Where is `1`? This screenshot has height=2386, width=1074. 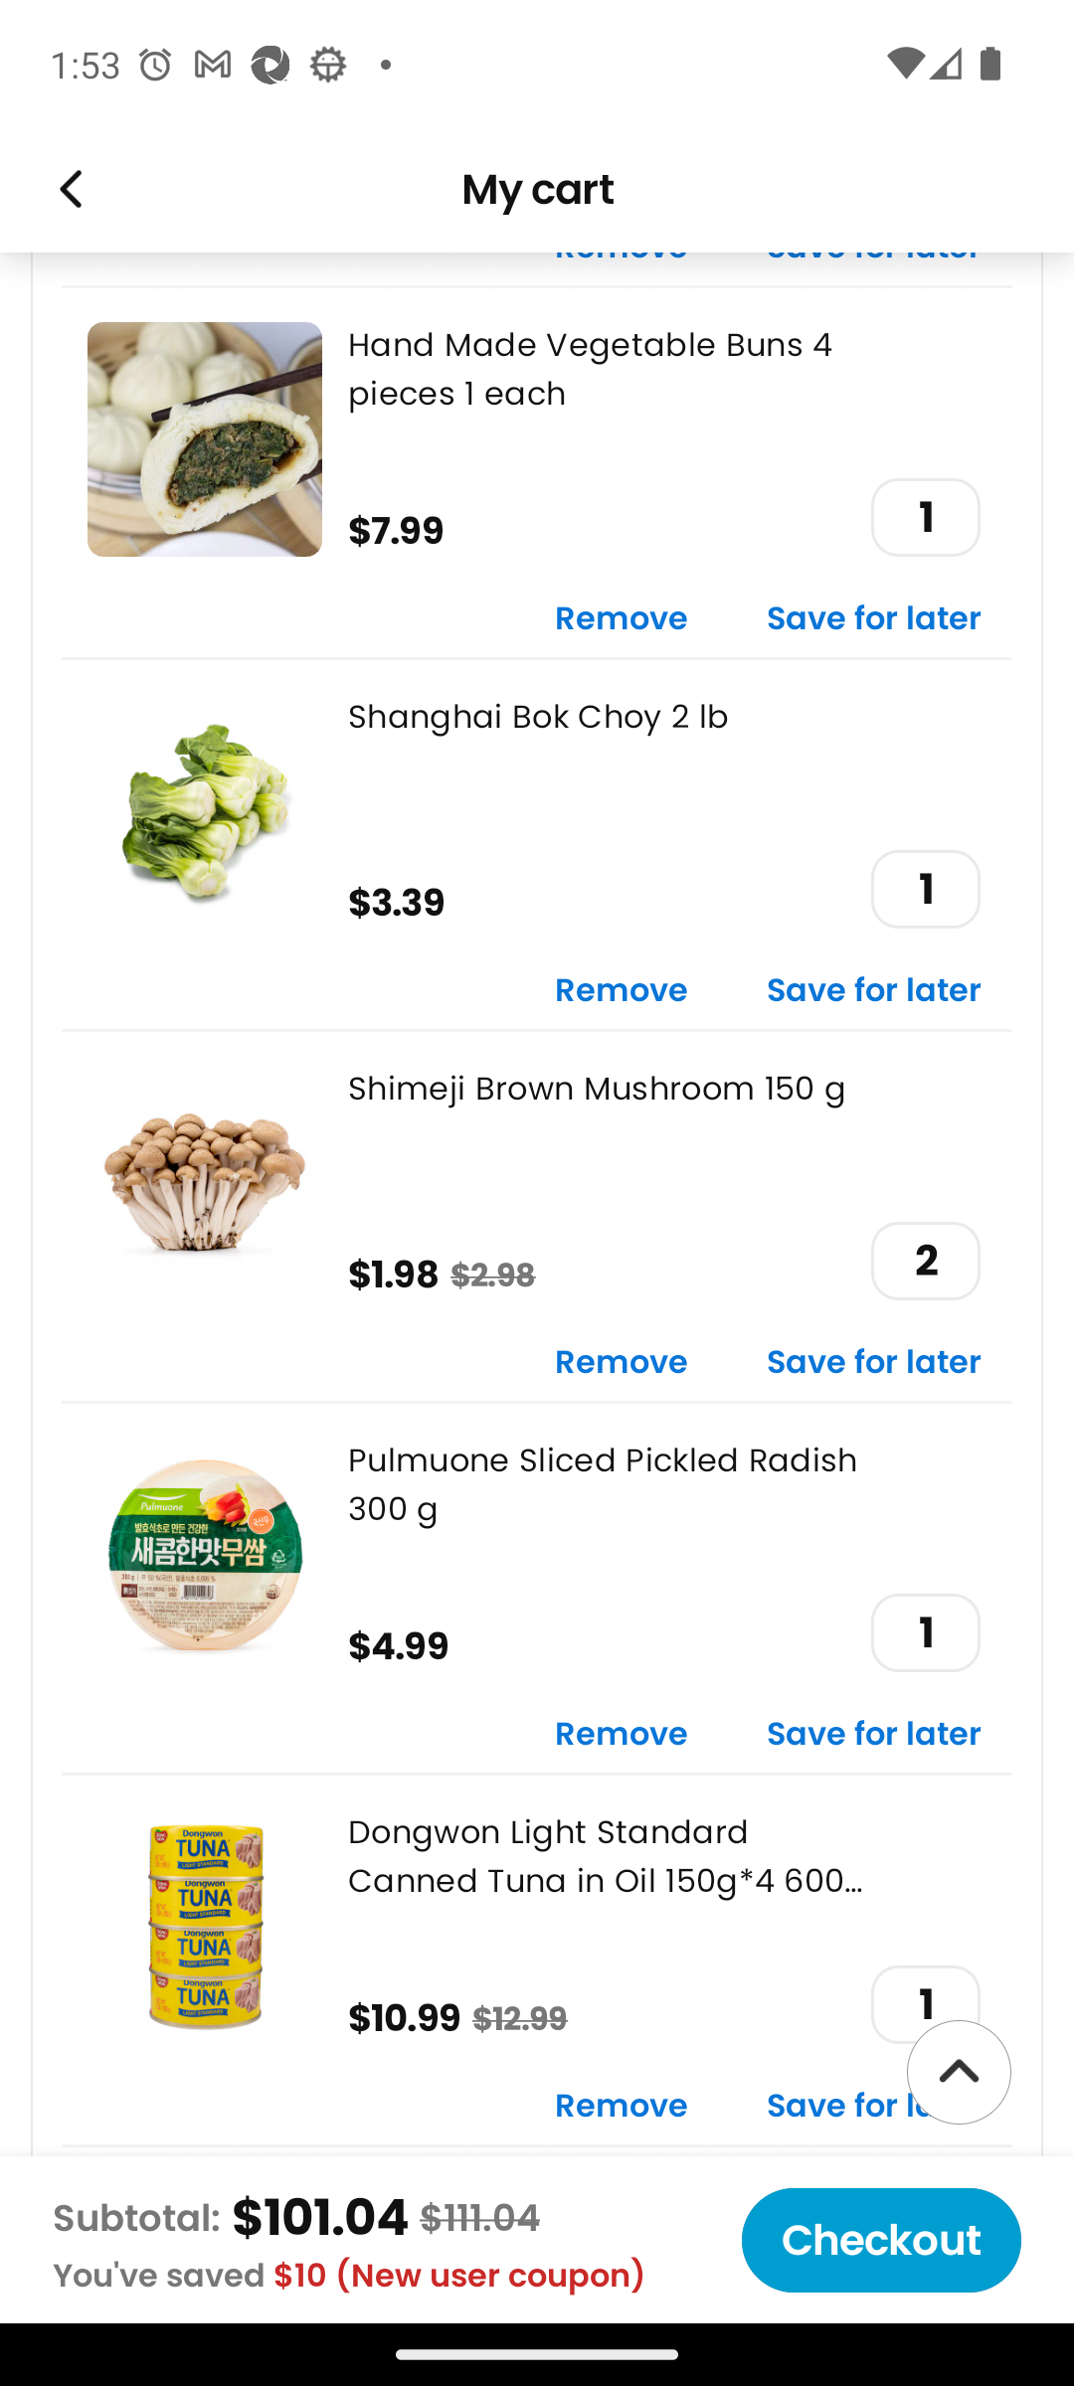
1 is located at coordinates (925, 517).